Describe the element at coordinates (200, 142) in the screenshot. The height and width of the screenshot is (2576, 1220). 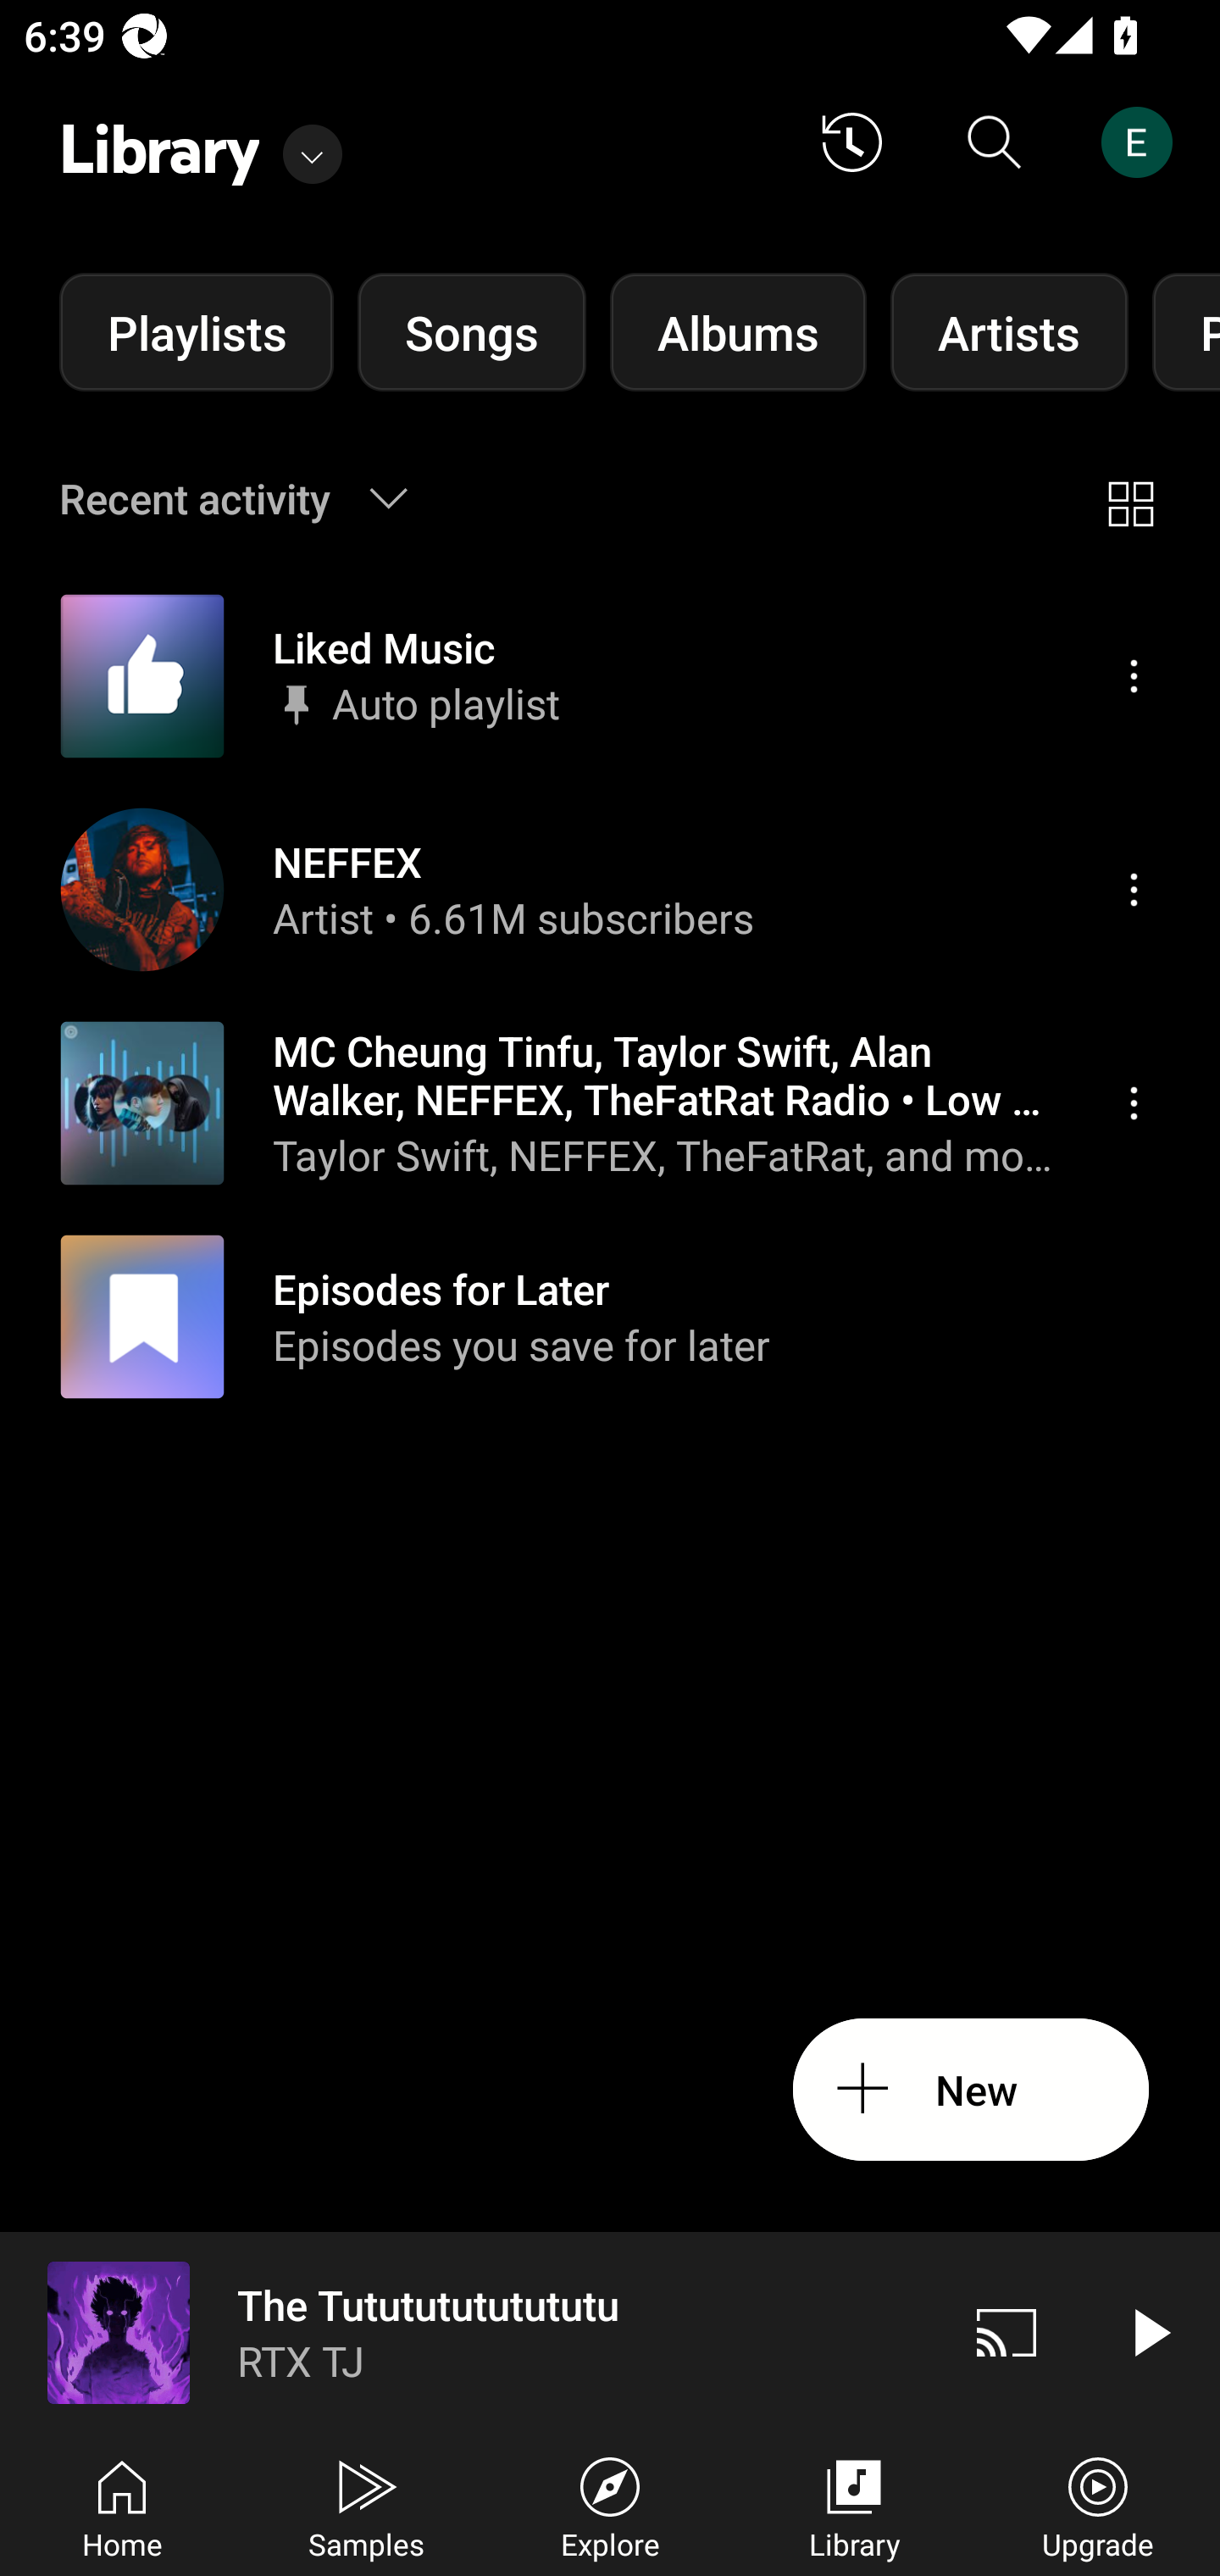
I see `Show library landing selected Library` at that location.